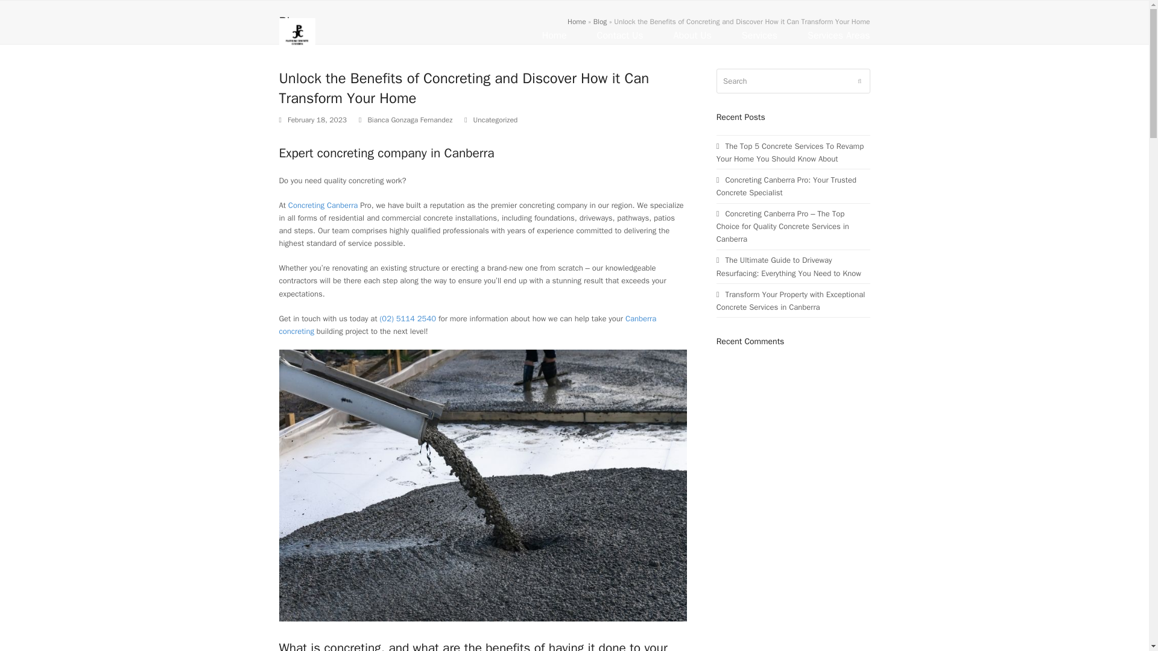 This screenshot has width=1158, height=651. I want to click on Home, so click(554, 36).